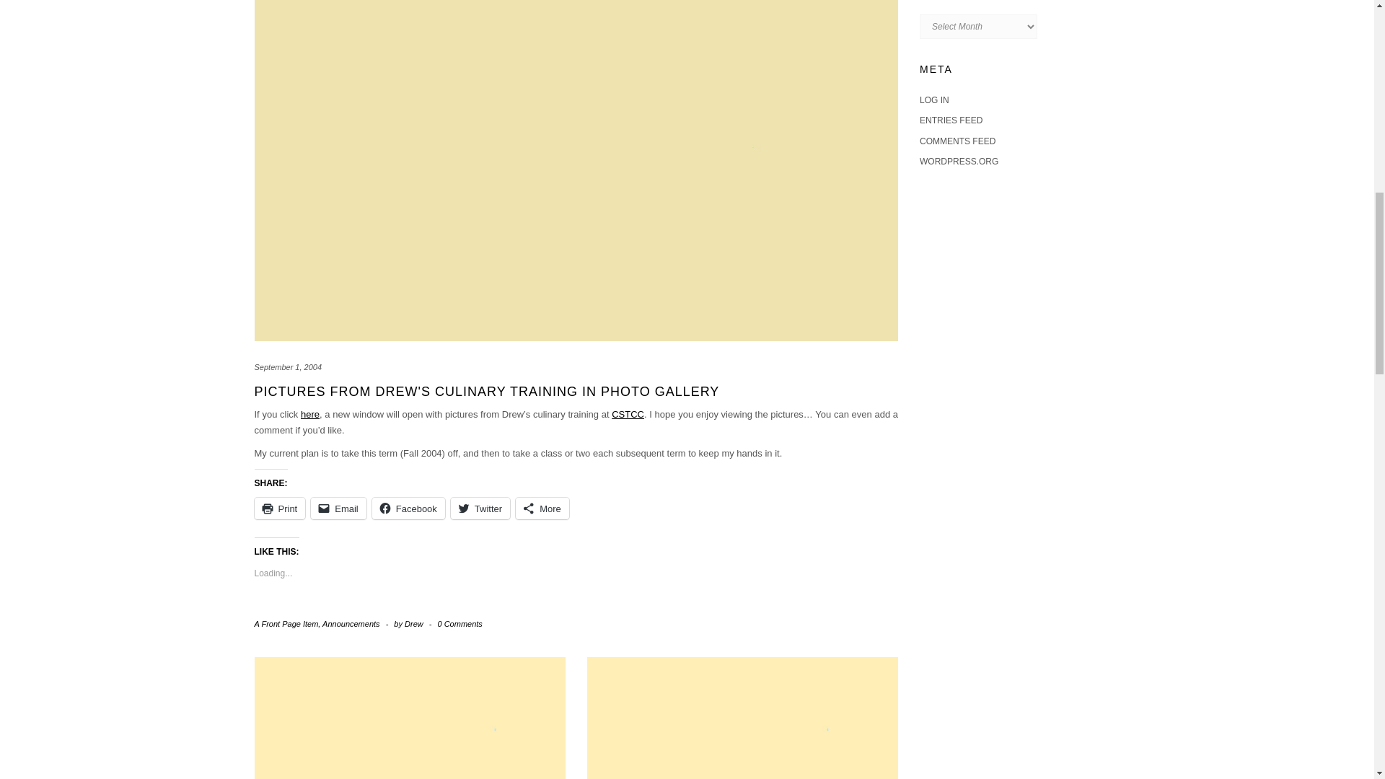  I want to click on PICTURES FROM DREW'S CULINARY TRAINING IN PHOTO GALLERY, so click(486, 391).